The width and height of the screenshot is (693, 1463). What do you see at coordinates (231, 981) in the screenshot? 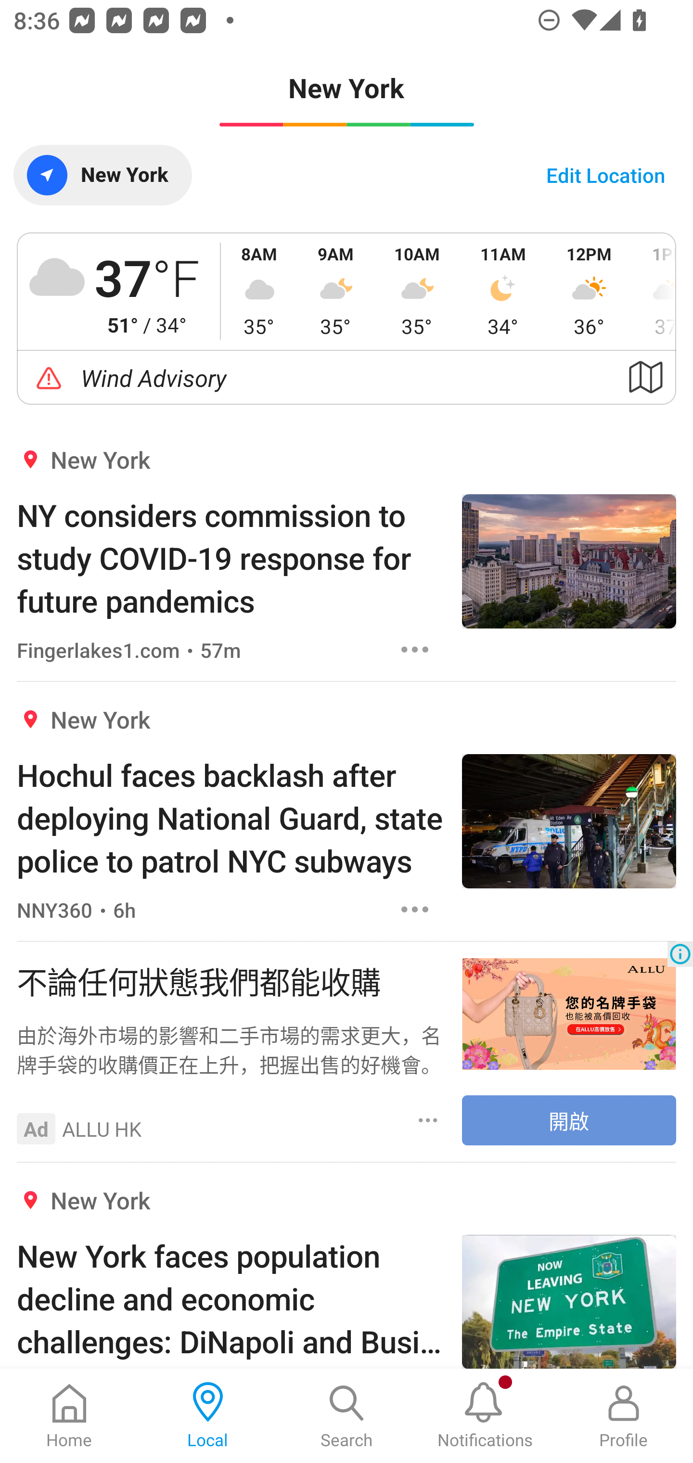
I see `不論任何狀態我們都能收購` at bounding box center [231, 981].